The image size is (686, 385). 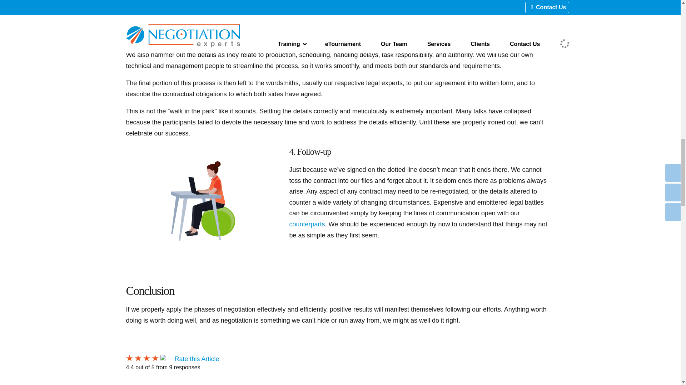 I want to click on counterpart, so click(x=307, y=224).